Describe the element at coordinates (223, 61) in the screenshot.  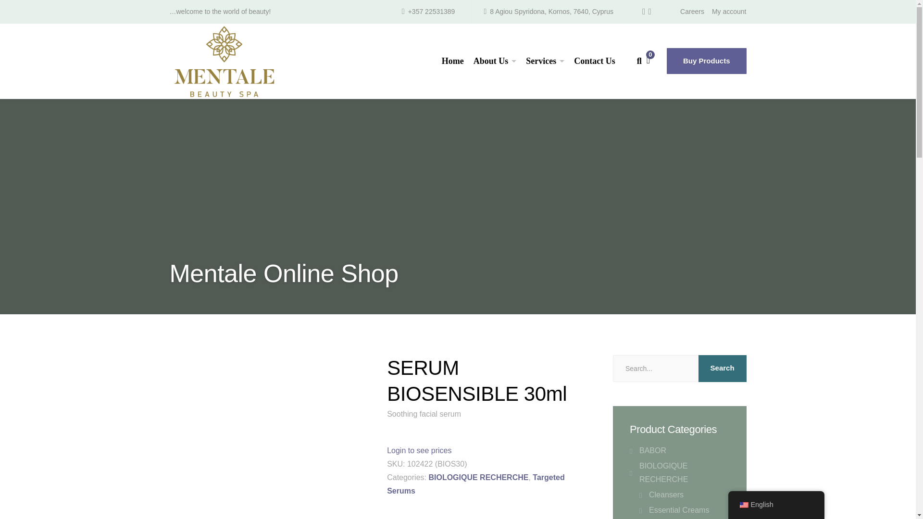
I see `Mentale Beauty Spa` at that location.